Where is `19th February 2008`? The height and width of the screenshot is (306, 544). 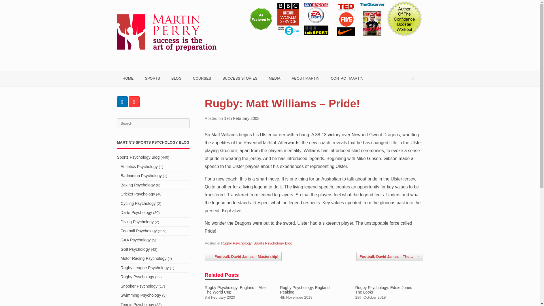
19th February 2008 is located at coordinates (242, 118).